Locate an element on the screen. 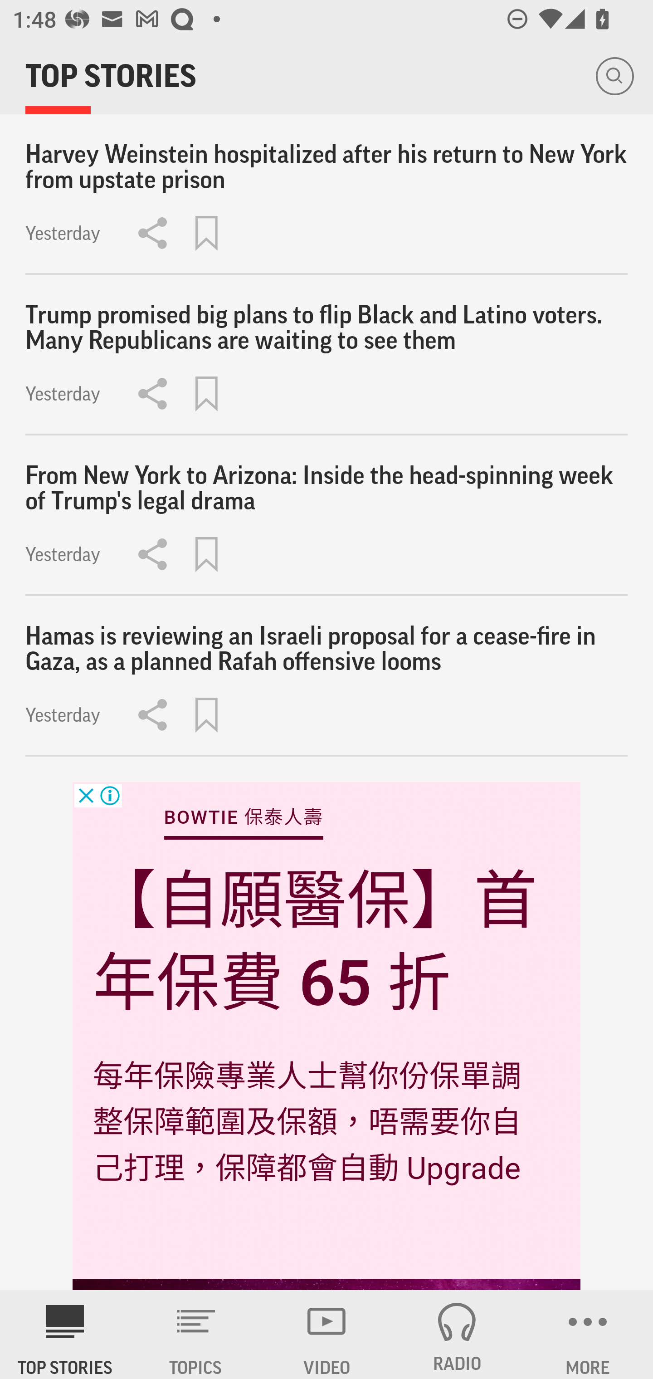  RADIO is located at coordinates (457, 1335).